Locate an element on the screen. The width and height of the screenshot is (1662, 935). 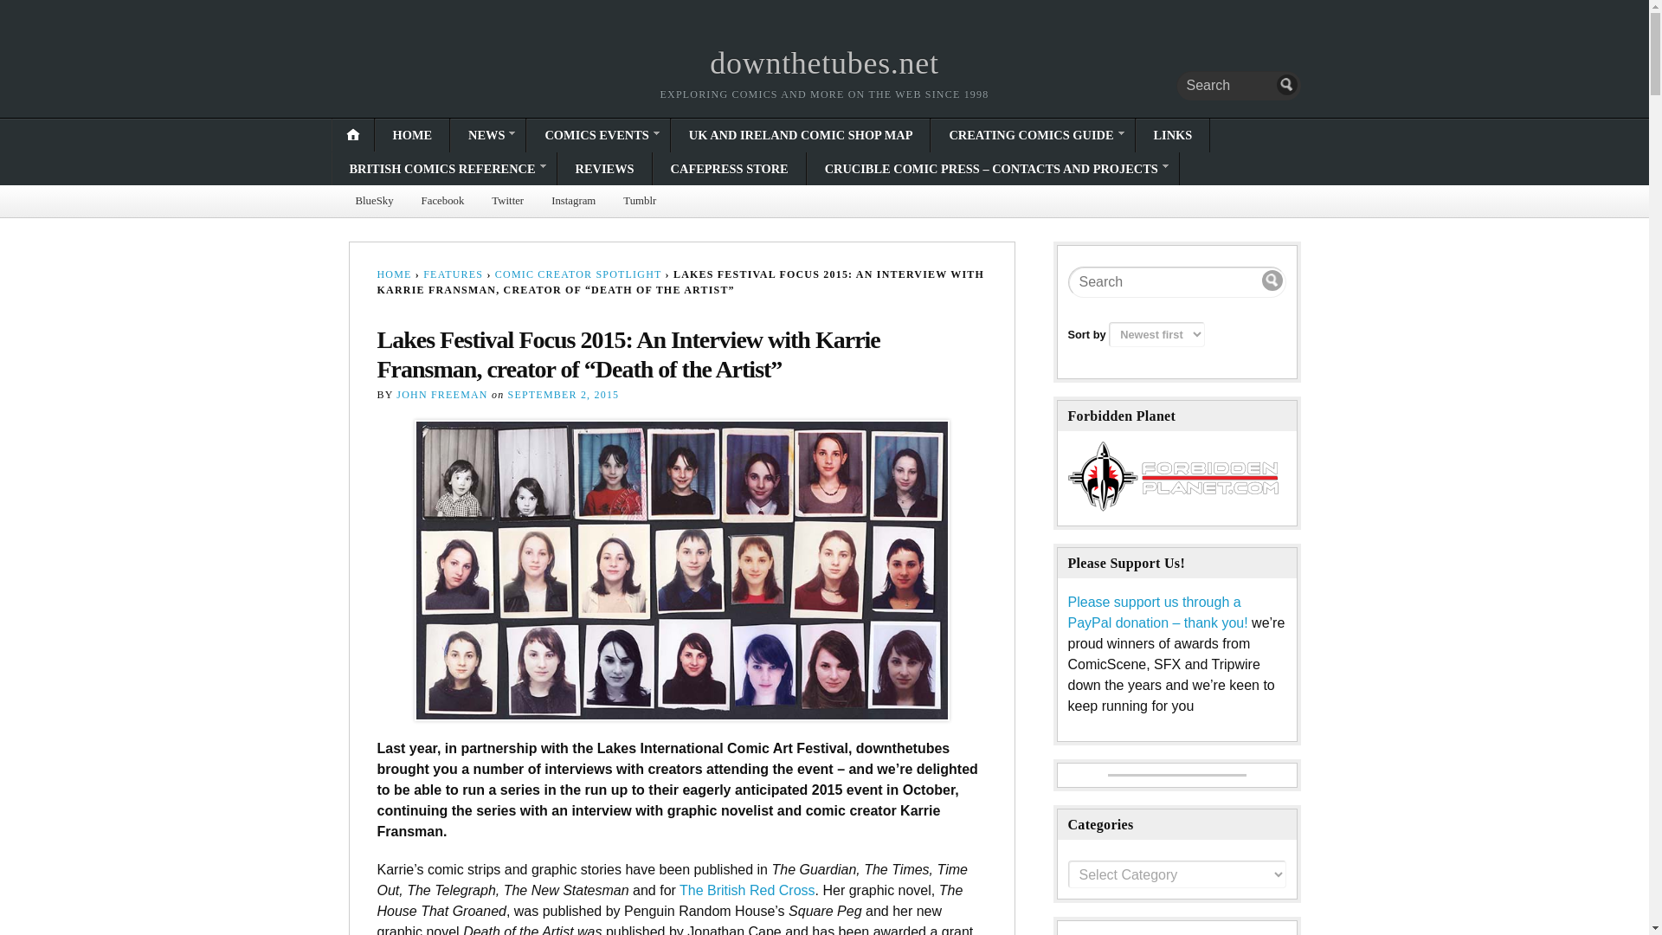
9:54 am is located at coordinates (564, 395).